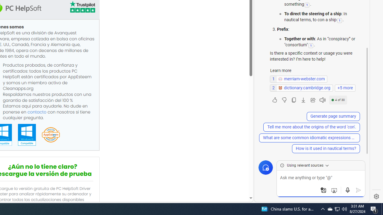  What do you see at coordinates (82, 7) in the screenshot?
I see `TrustPilot` at bounding box center [82, 7].